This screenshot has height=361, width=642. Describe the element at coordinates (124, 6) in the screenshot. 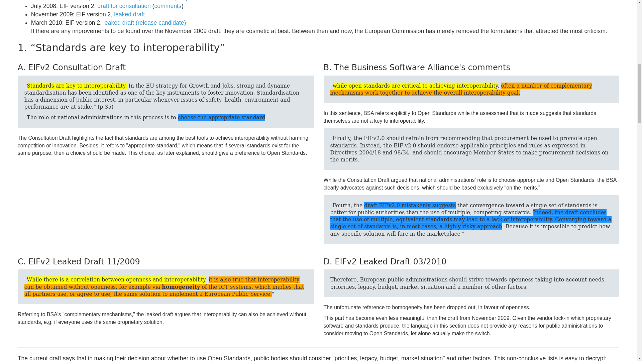

I see `draft for consultation` at that location.